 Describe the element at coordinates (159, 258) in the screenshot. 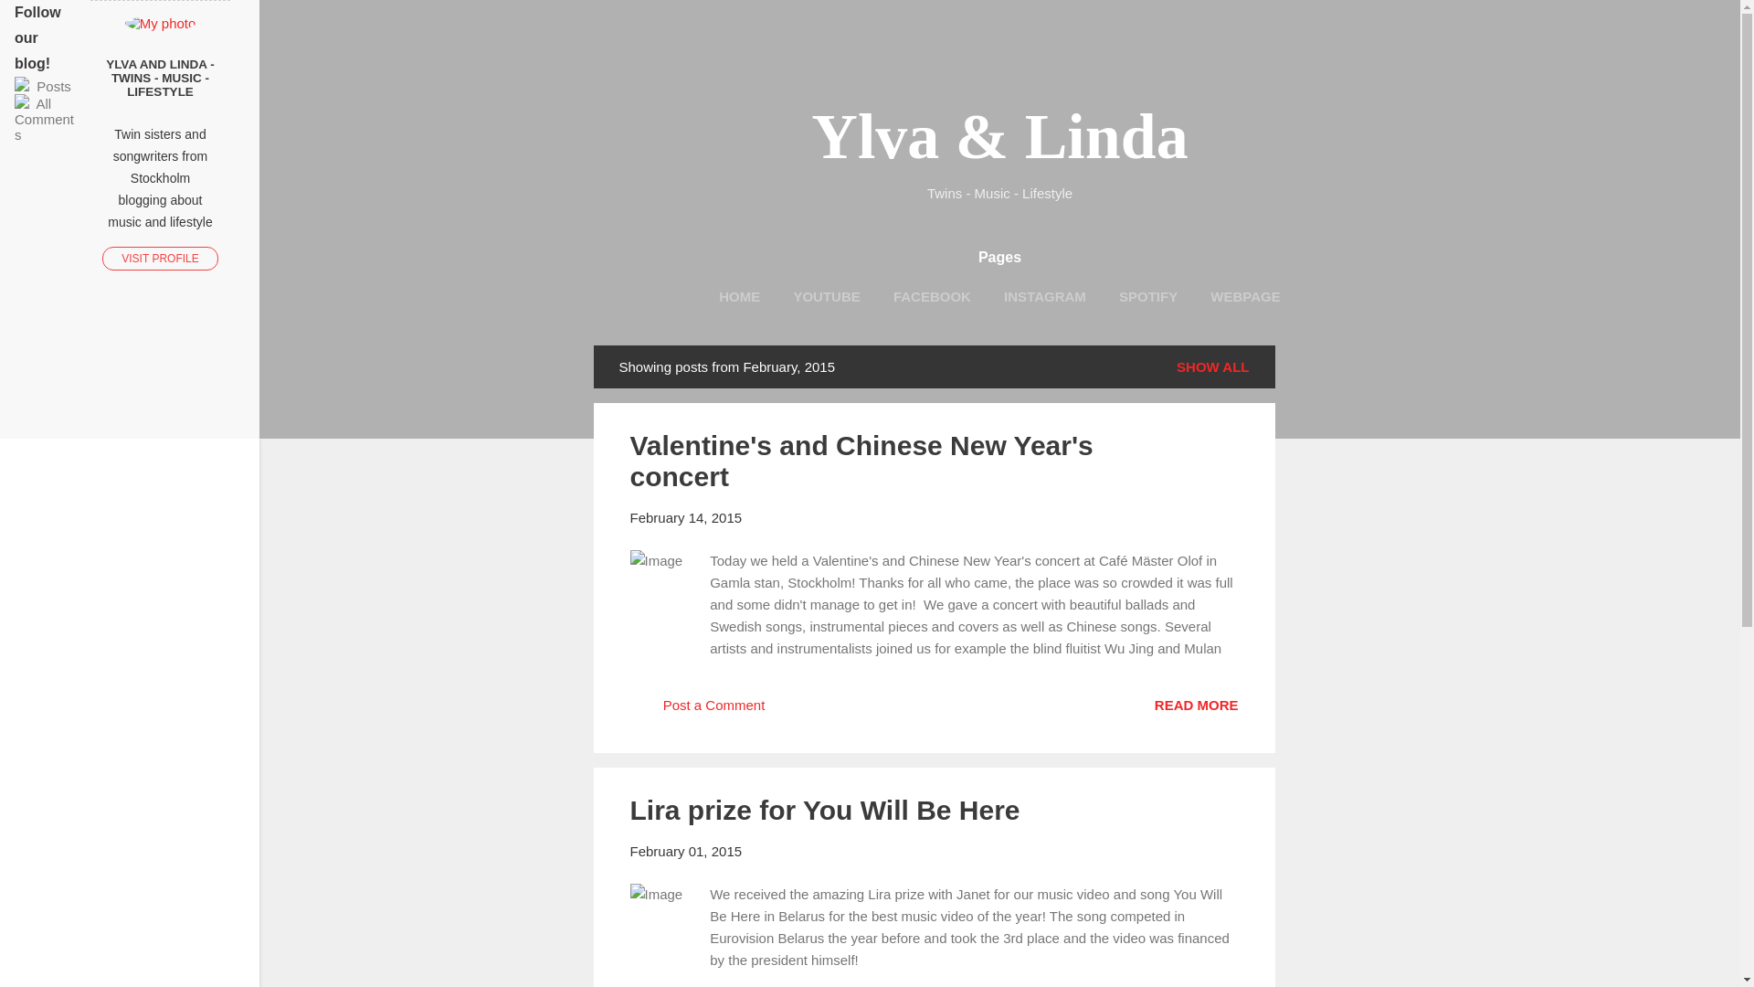

I see `VISIT PROFILE` at that location.